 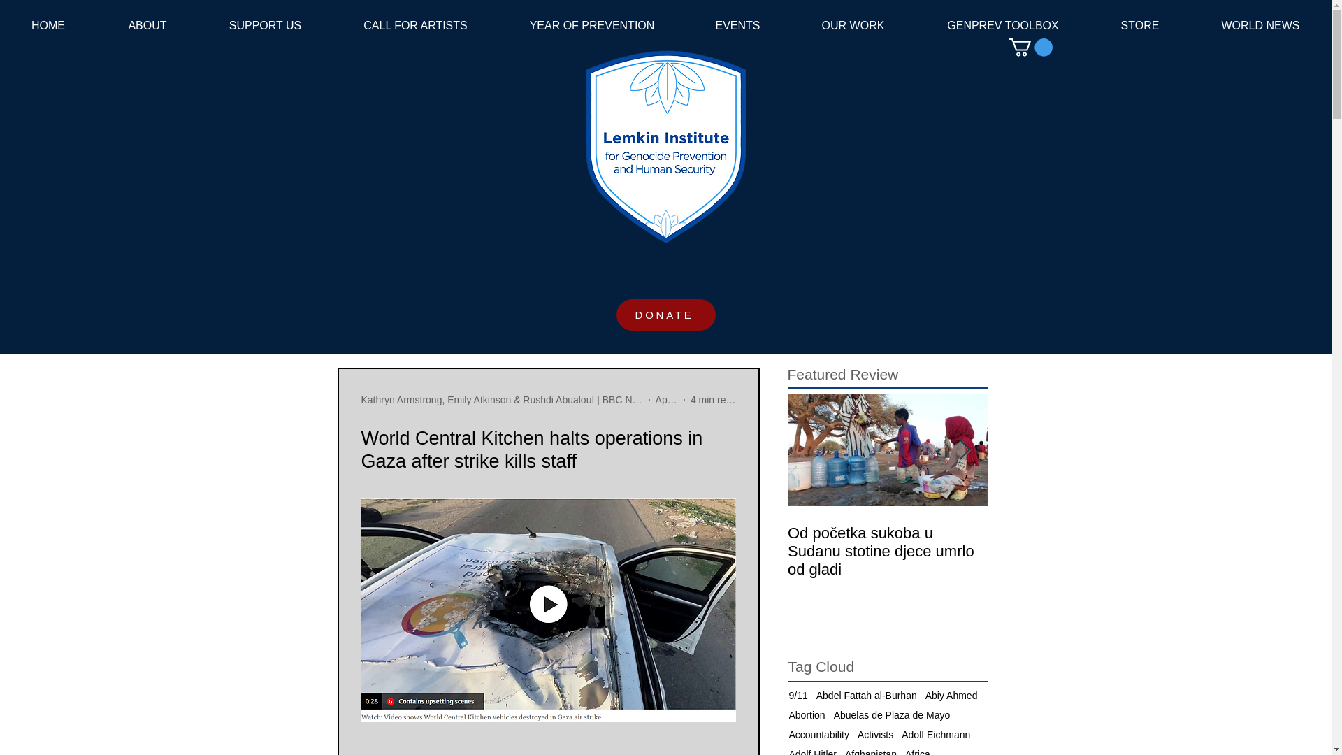 What do you see at coordinates (1139, 25) in the screenshot?
I see `STORE` at bounding box center [1139, 25].